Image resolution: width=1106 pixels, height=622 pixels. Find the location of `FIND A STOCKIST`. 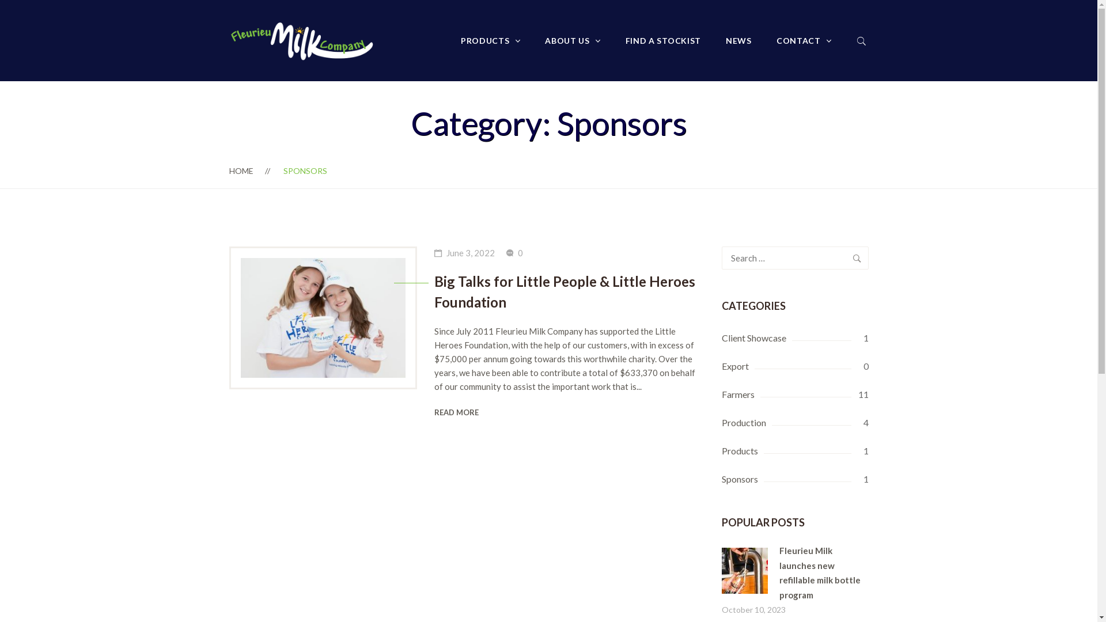

FIND A STOCKIST is located at coordinates (664, 40).